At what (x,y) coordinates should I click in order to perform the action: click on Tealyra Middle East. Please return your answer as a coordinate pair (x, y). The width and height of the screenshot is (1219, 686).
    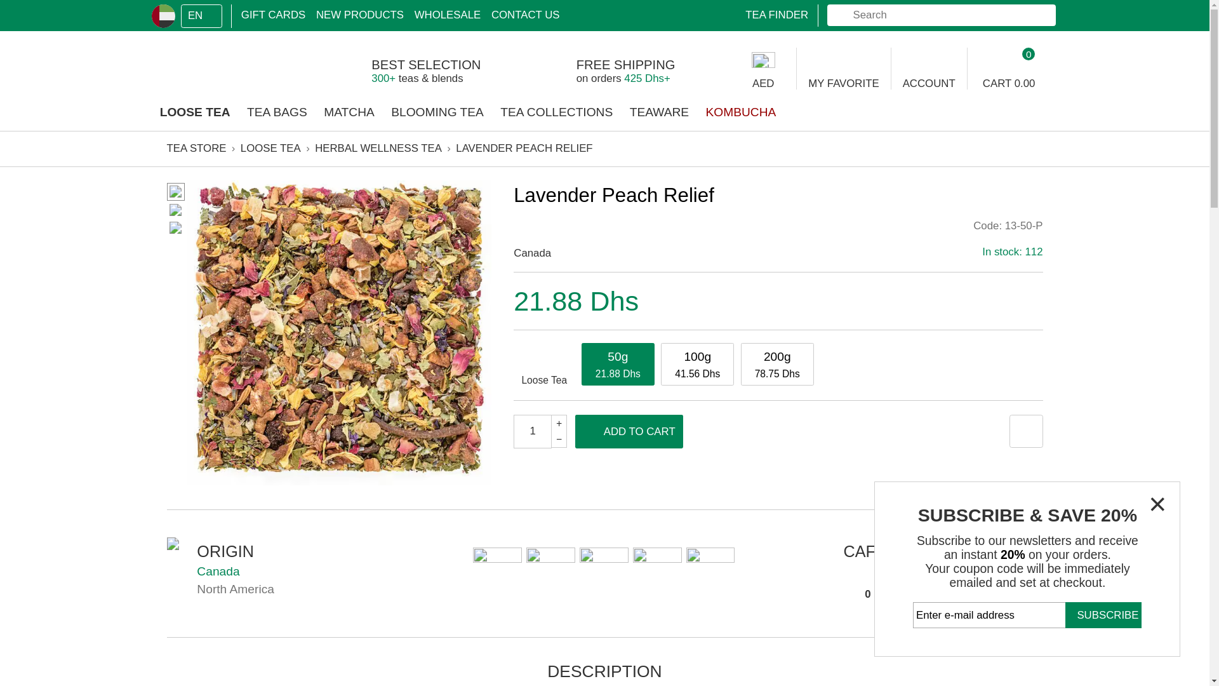
    Looking at the image, I should click on (174, 58).